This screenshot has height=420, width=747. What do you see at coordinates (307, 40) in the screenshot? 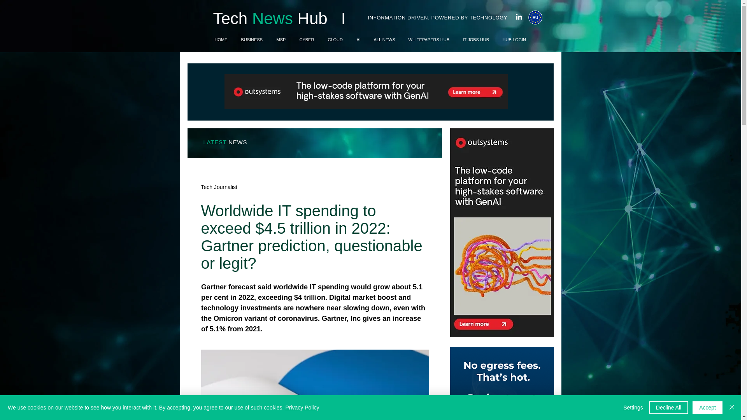
I see `CYBER` at bounding box center [307, 40].